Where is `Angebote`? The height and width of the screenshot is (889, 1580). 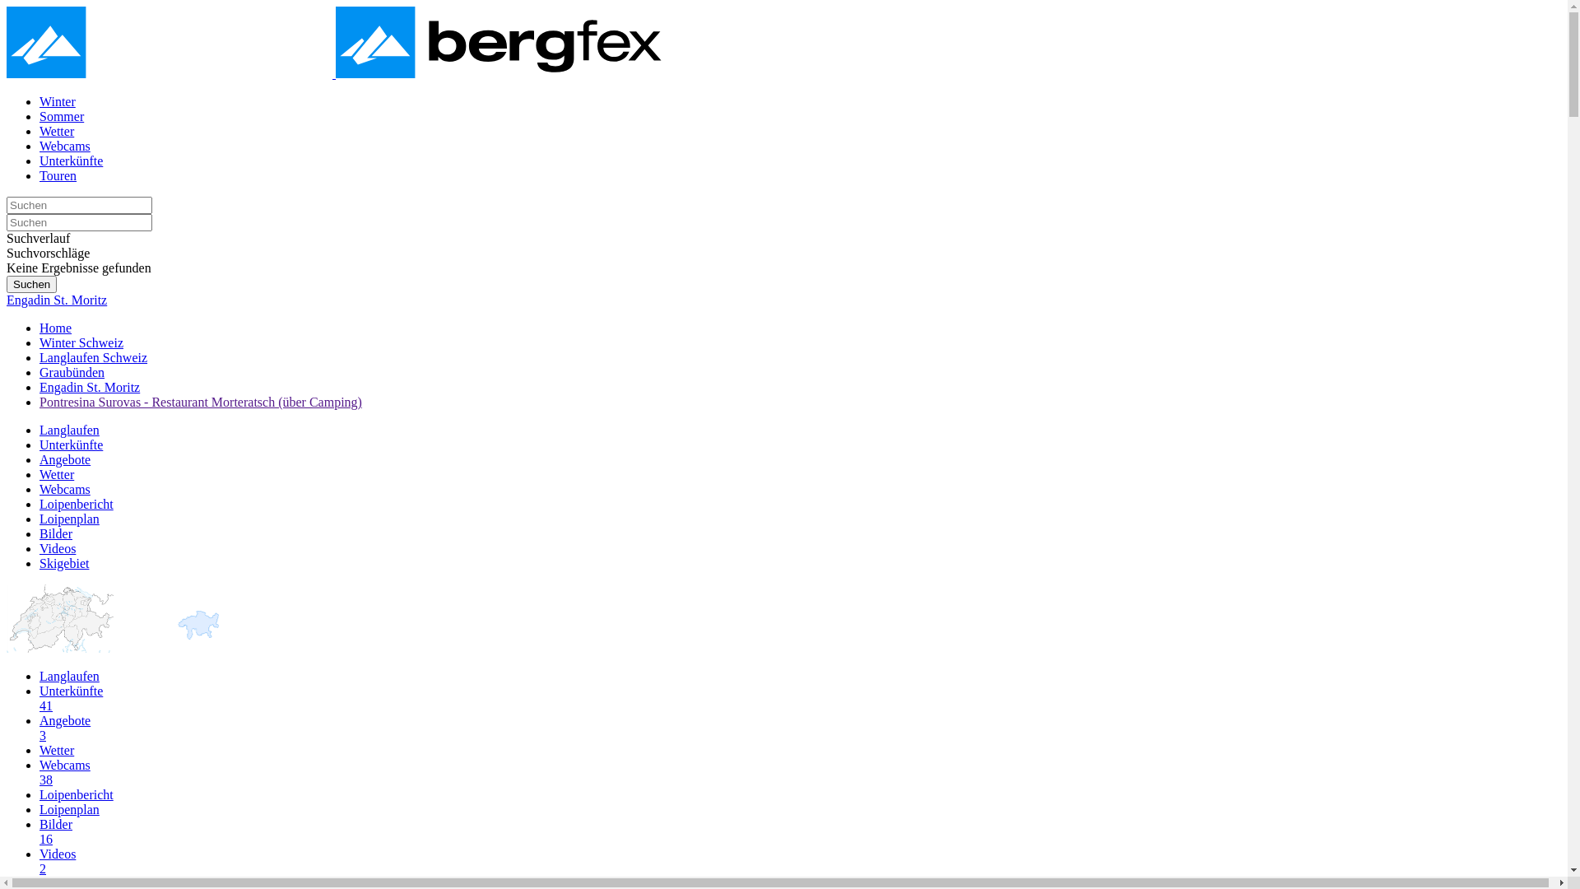 Angebote is located at coordinates (65, 459).